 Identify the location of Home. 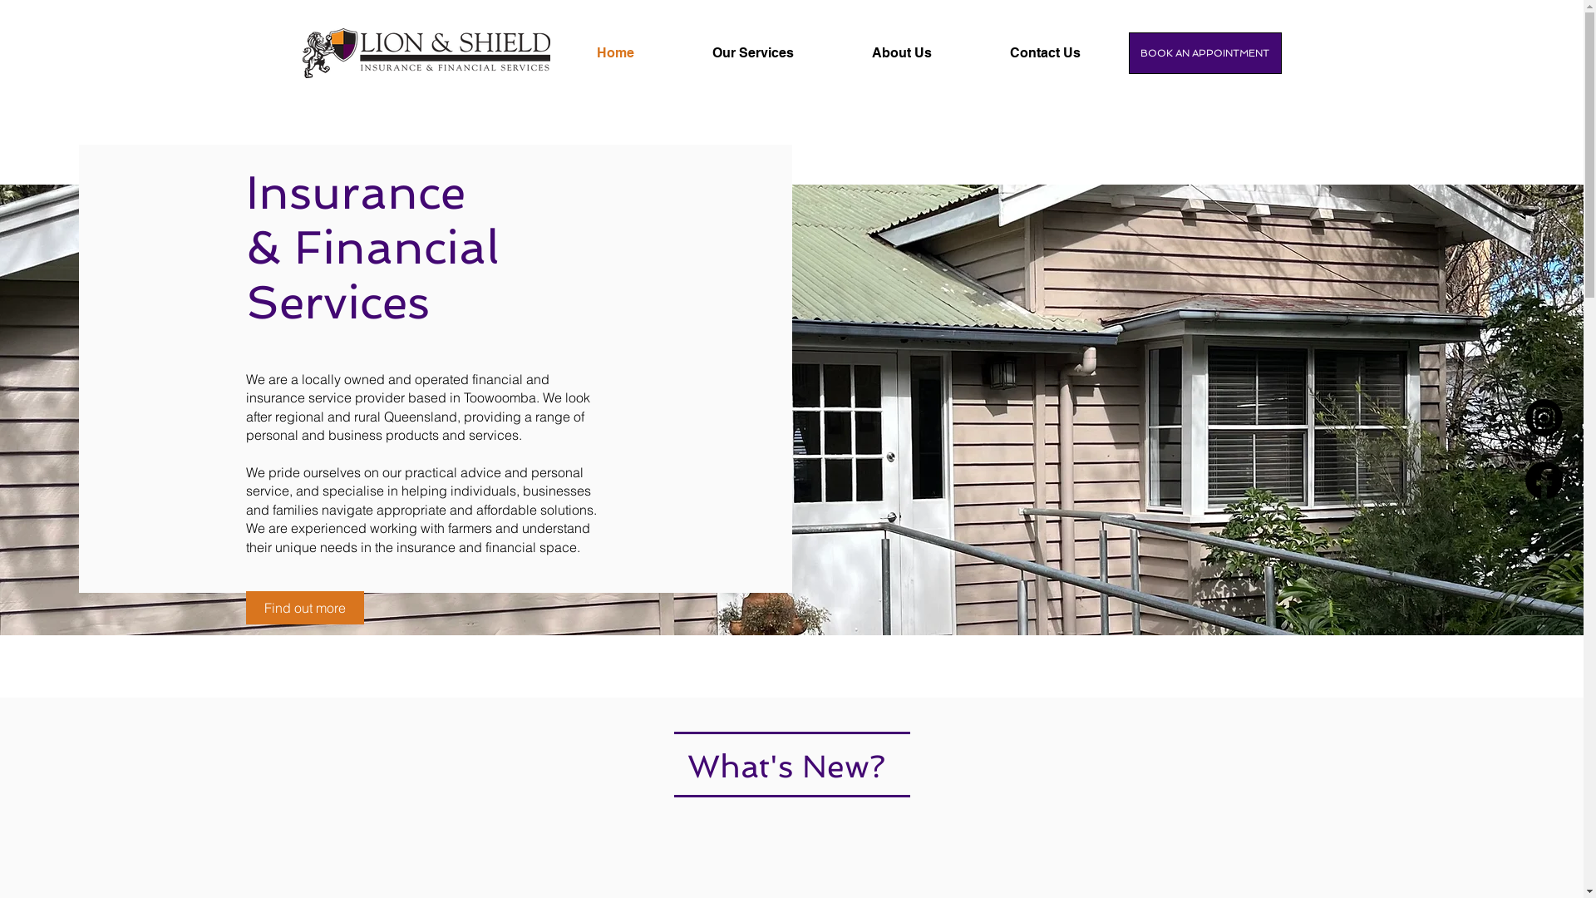
(642, 53).